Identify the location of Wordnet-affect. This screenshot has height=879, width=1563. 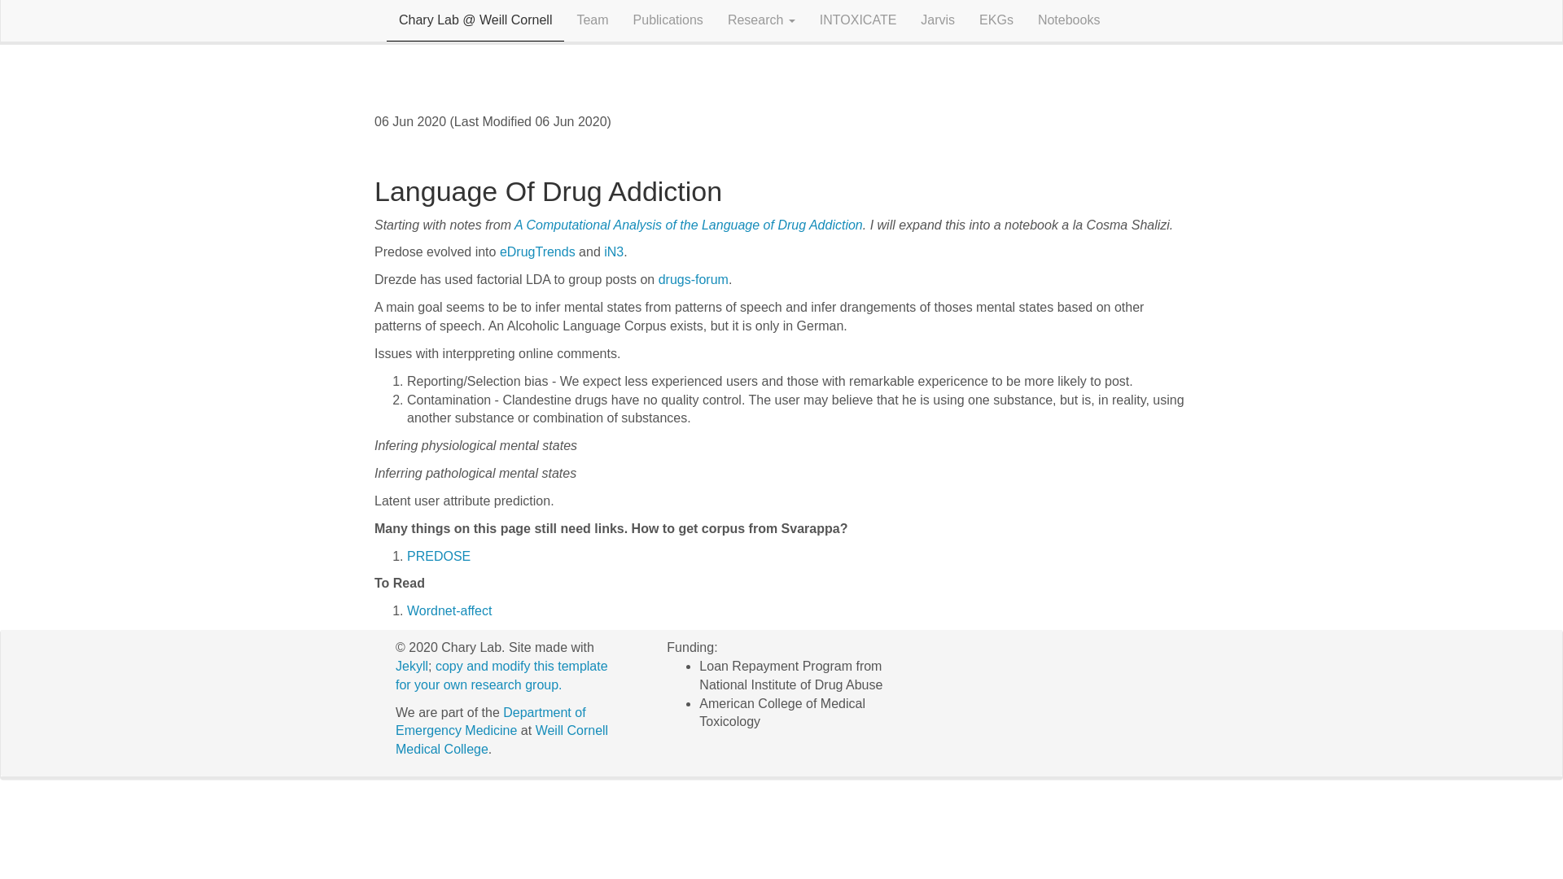
(449, 610).